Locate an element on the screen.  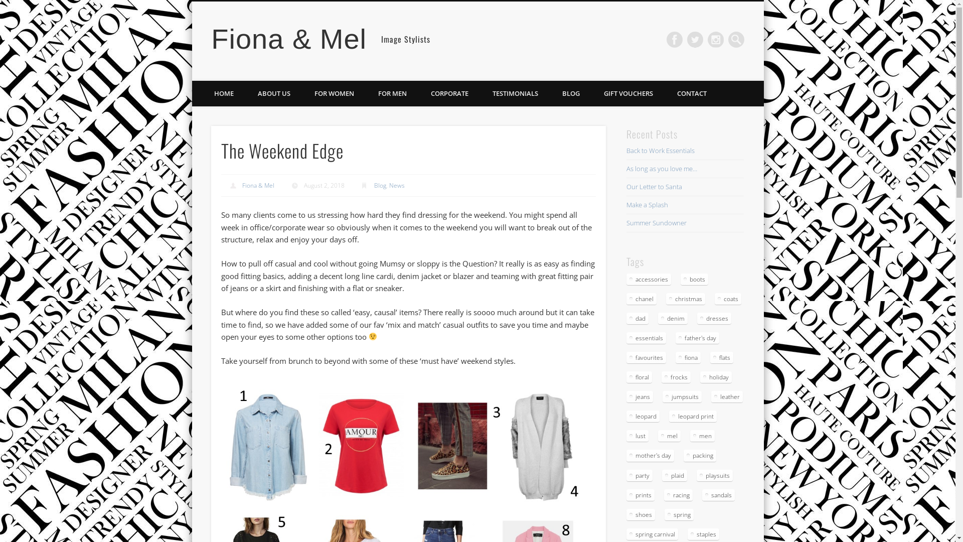
frocks is located at coordinates (676, 377).